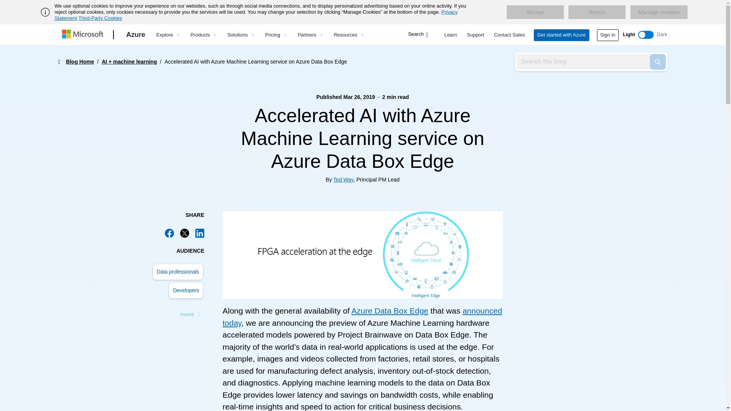 This screenshot has width=731, height=411. What do you see at coordinates (167, 35) in the screenshot?
I see `Explore` at bounding box center [167, 35].